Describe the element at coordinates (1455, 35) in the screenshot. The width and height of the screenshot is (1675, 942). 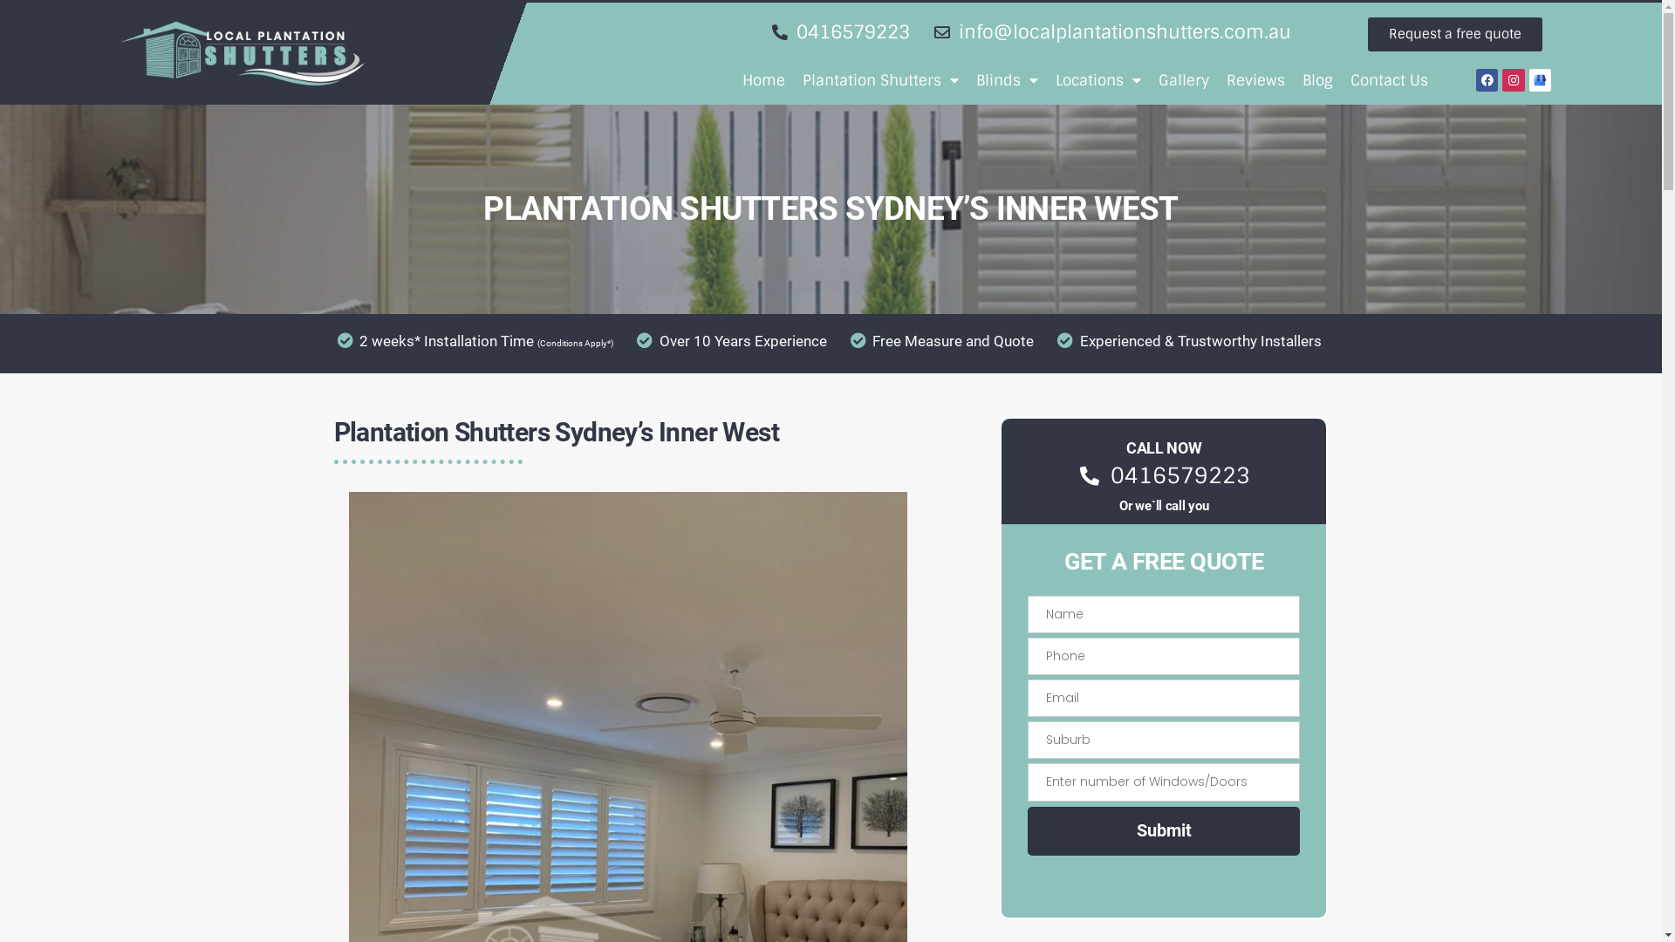
I see `Request a free quote` at that location.